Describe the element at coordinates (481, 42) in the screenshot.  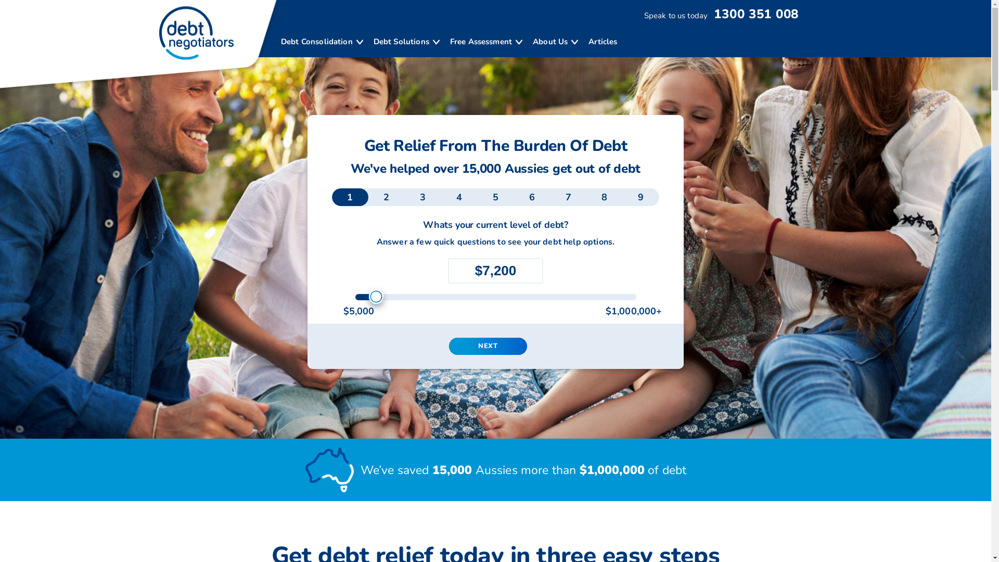
I see `Free Assessment` at that location.